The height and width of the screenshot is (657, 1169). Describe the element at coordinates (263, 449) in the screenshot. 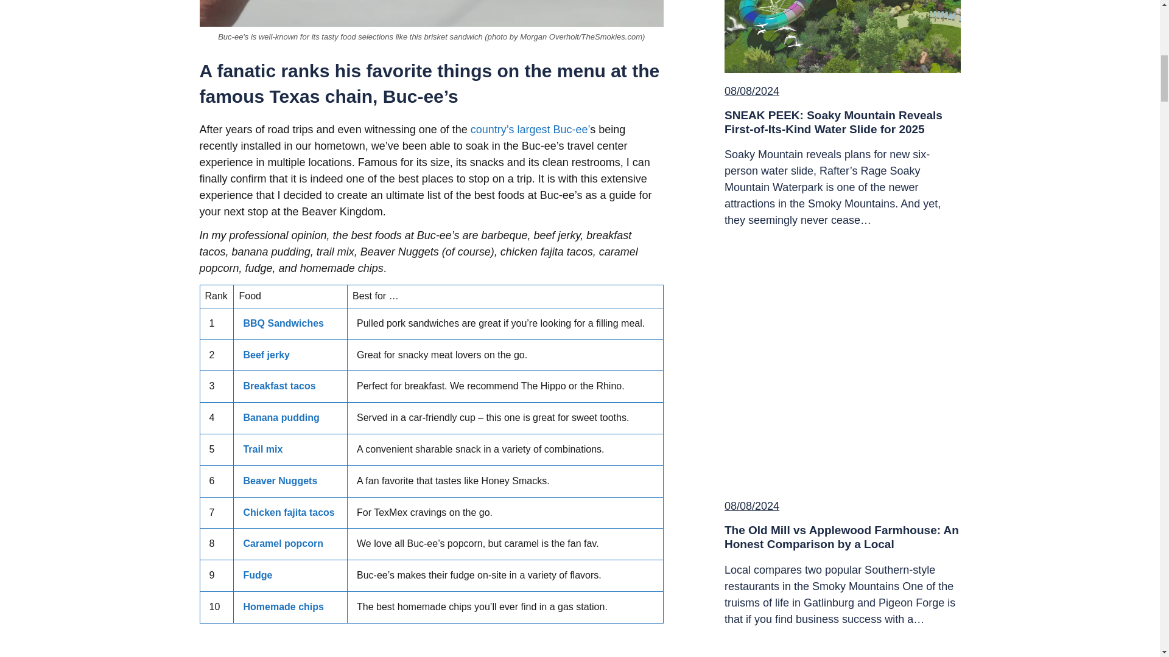

I see `Trail mix` at that location.